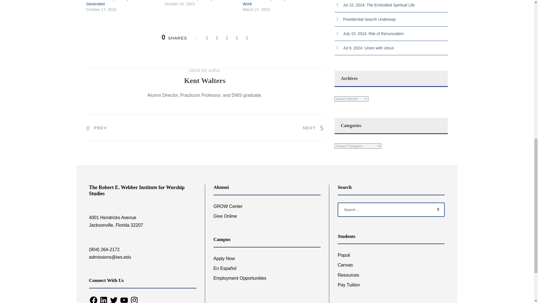 Image resolution: width=538 pixels, height=303 pixels. Describe the element at coordinates (273, 3) in the screenshot. I see `Mar 27, 2023: Spirituality Is Not Our Work` at that location.